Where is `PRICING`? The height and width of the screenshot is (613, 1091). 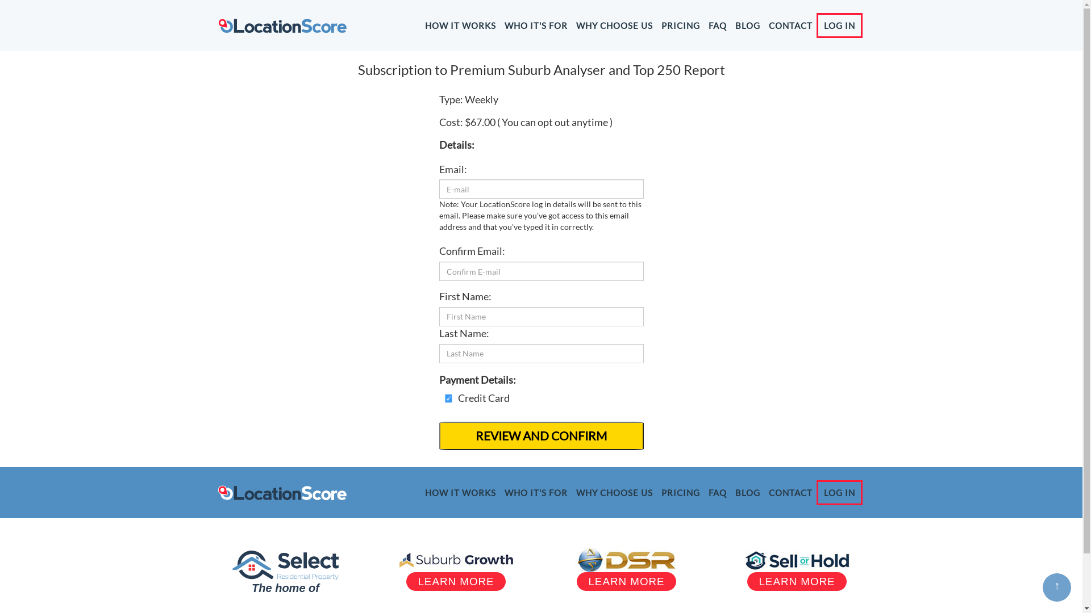 PRICING is located at coordinates (681, 493).